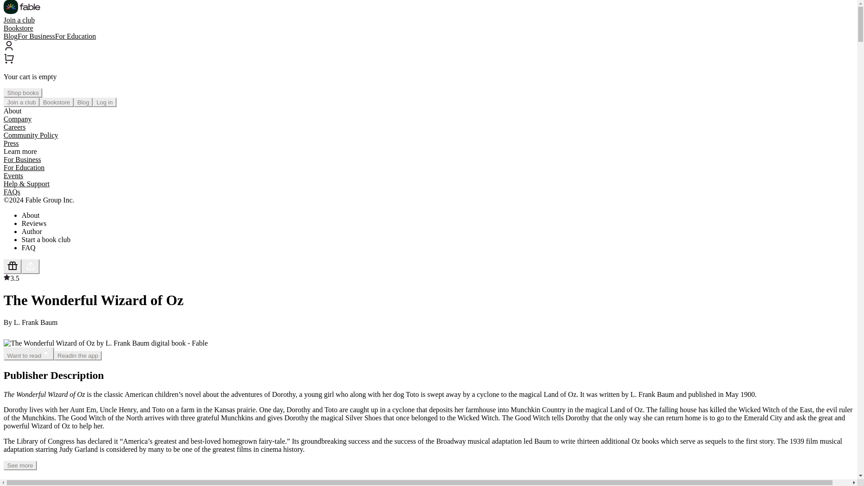 This screenshot has width=864, height=486. I want to click on Join a club, so click(19, 20).